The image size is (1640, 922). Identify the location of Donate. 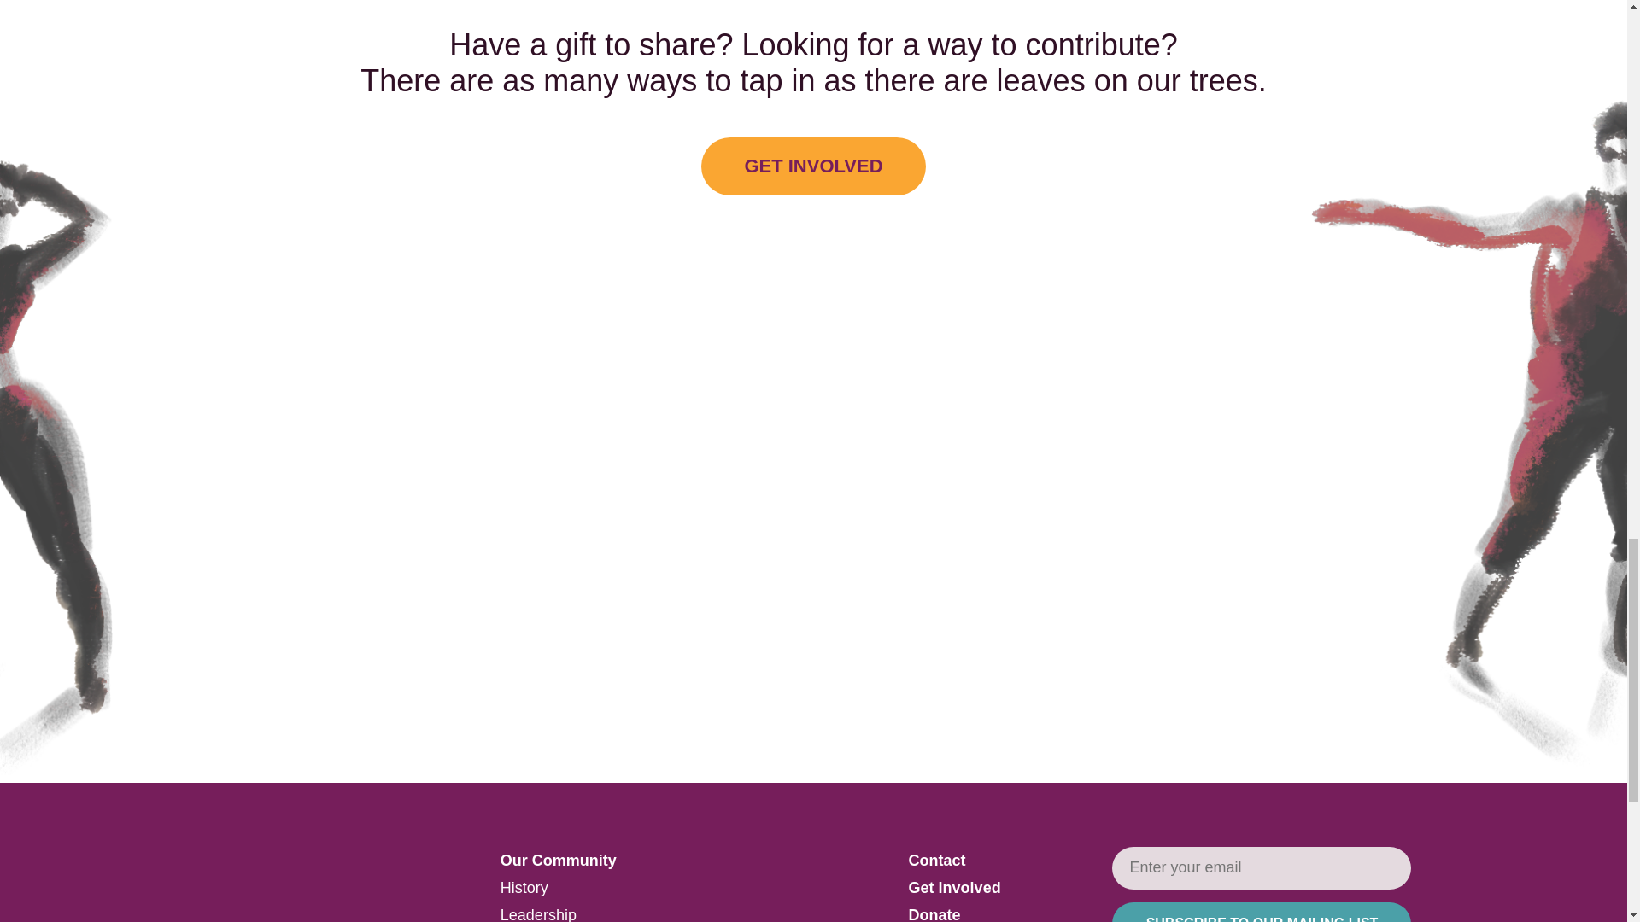
(934, 913).